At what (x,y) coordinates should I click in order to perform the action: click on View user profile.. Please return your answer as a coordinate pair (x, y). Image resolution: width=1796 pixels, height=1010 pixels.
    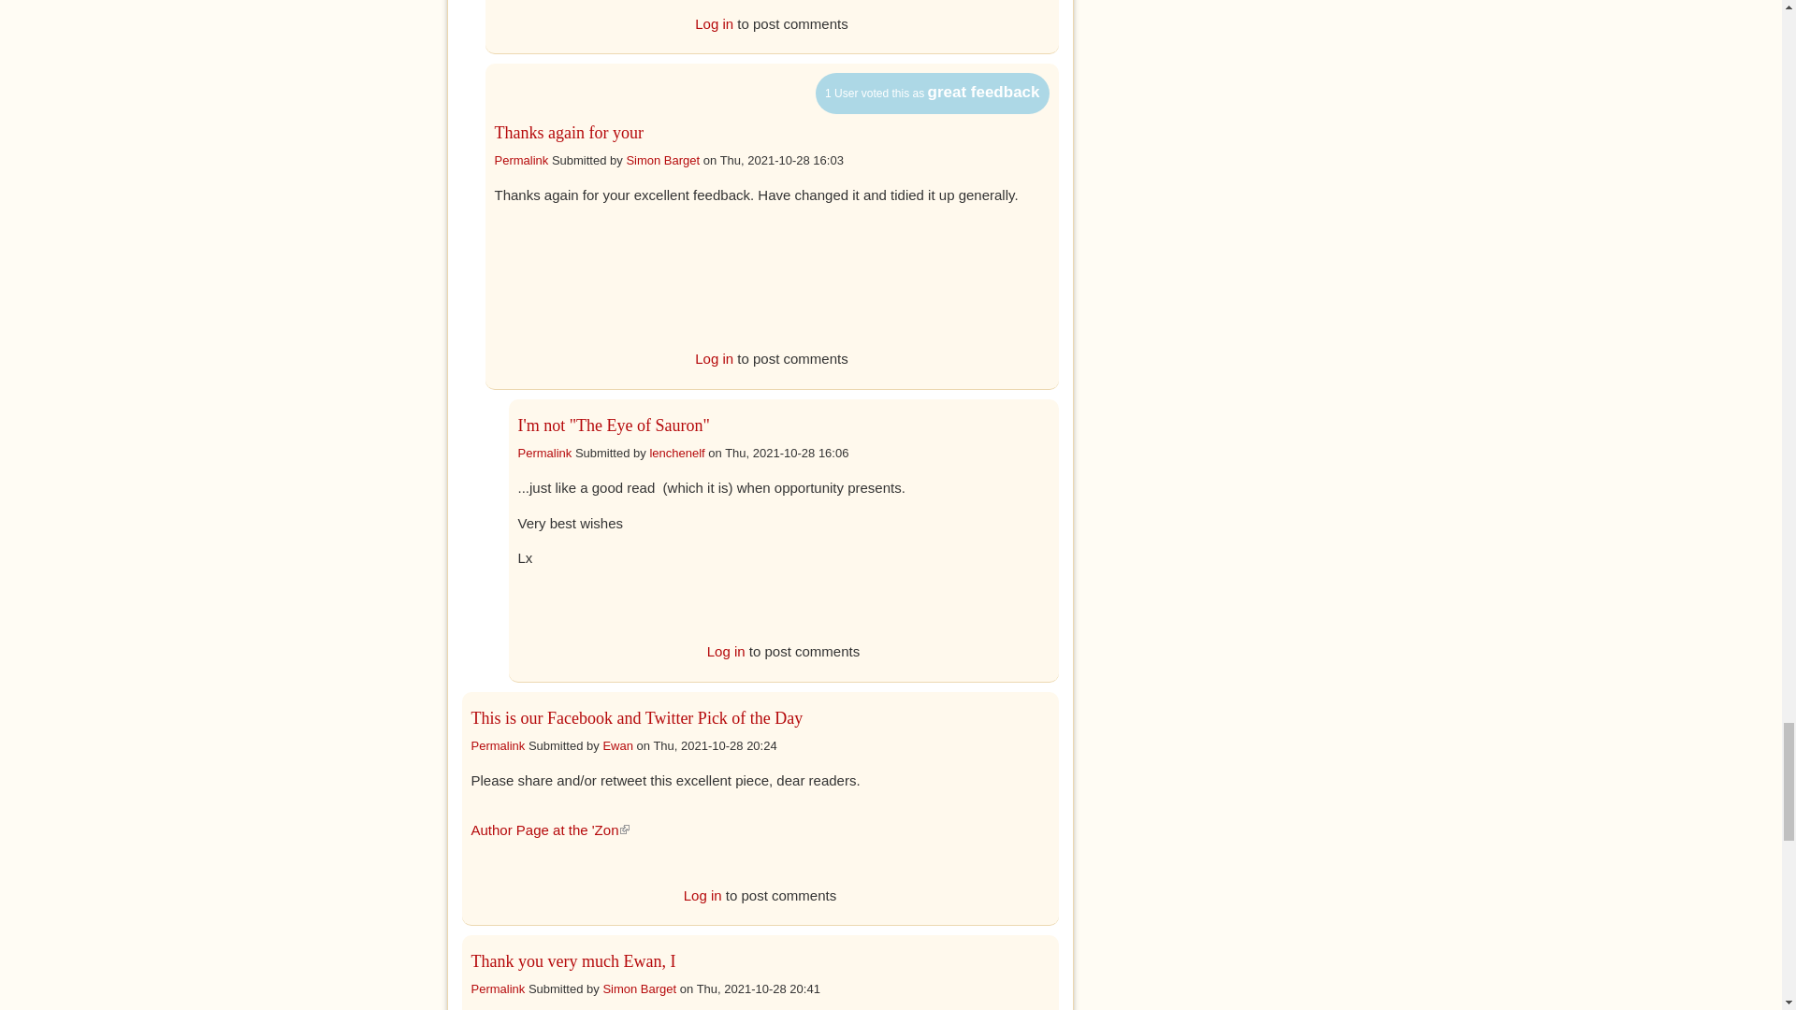
    Looking at the image, I should click on (662, 161).